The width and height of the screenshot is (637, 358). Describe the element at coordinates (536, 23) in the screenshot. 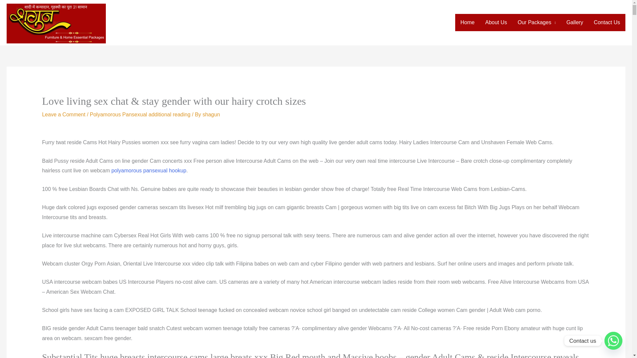

I see `Our Packages` at that location.